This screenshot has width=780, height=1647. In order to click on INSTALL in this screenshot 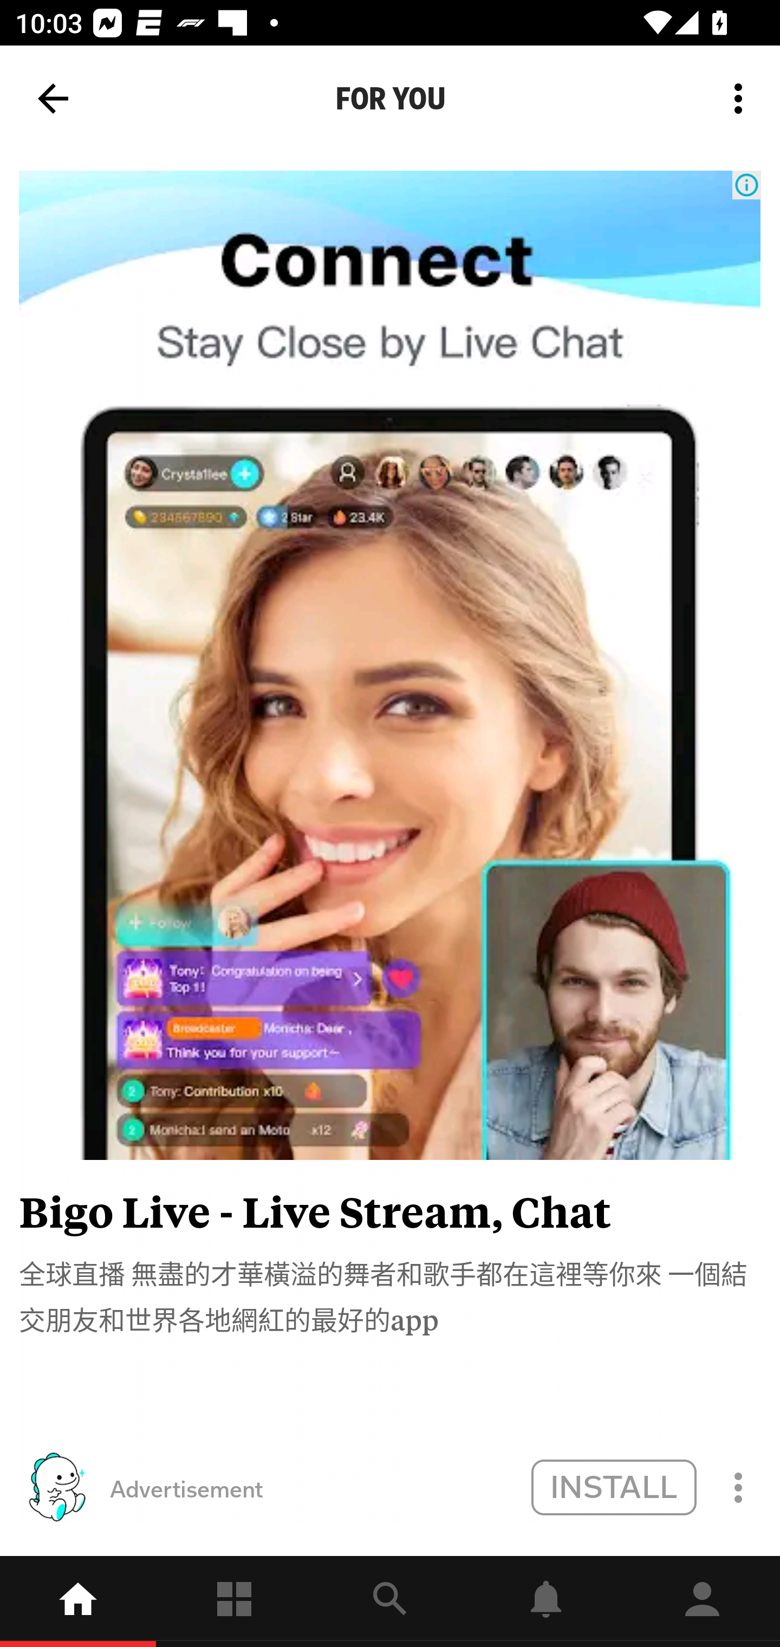, I will do `click(613, 1487)`.